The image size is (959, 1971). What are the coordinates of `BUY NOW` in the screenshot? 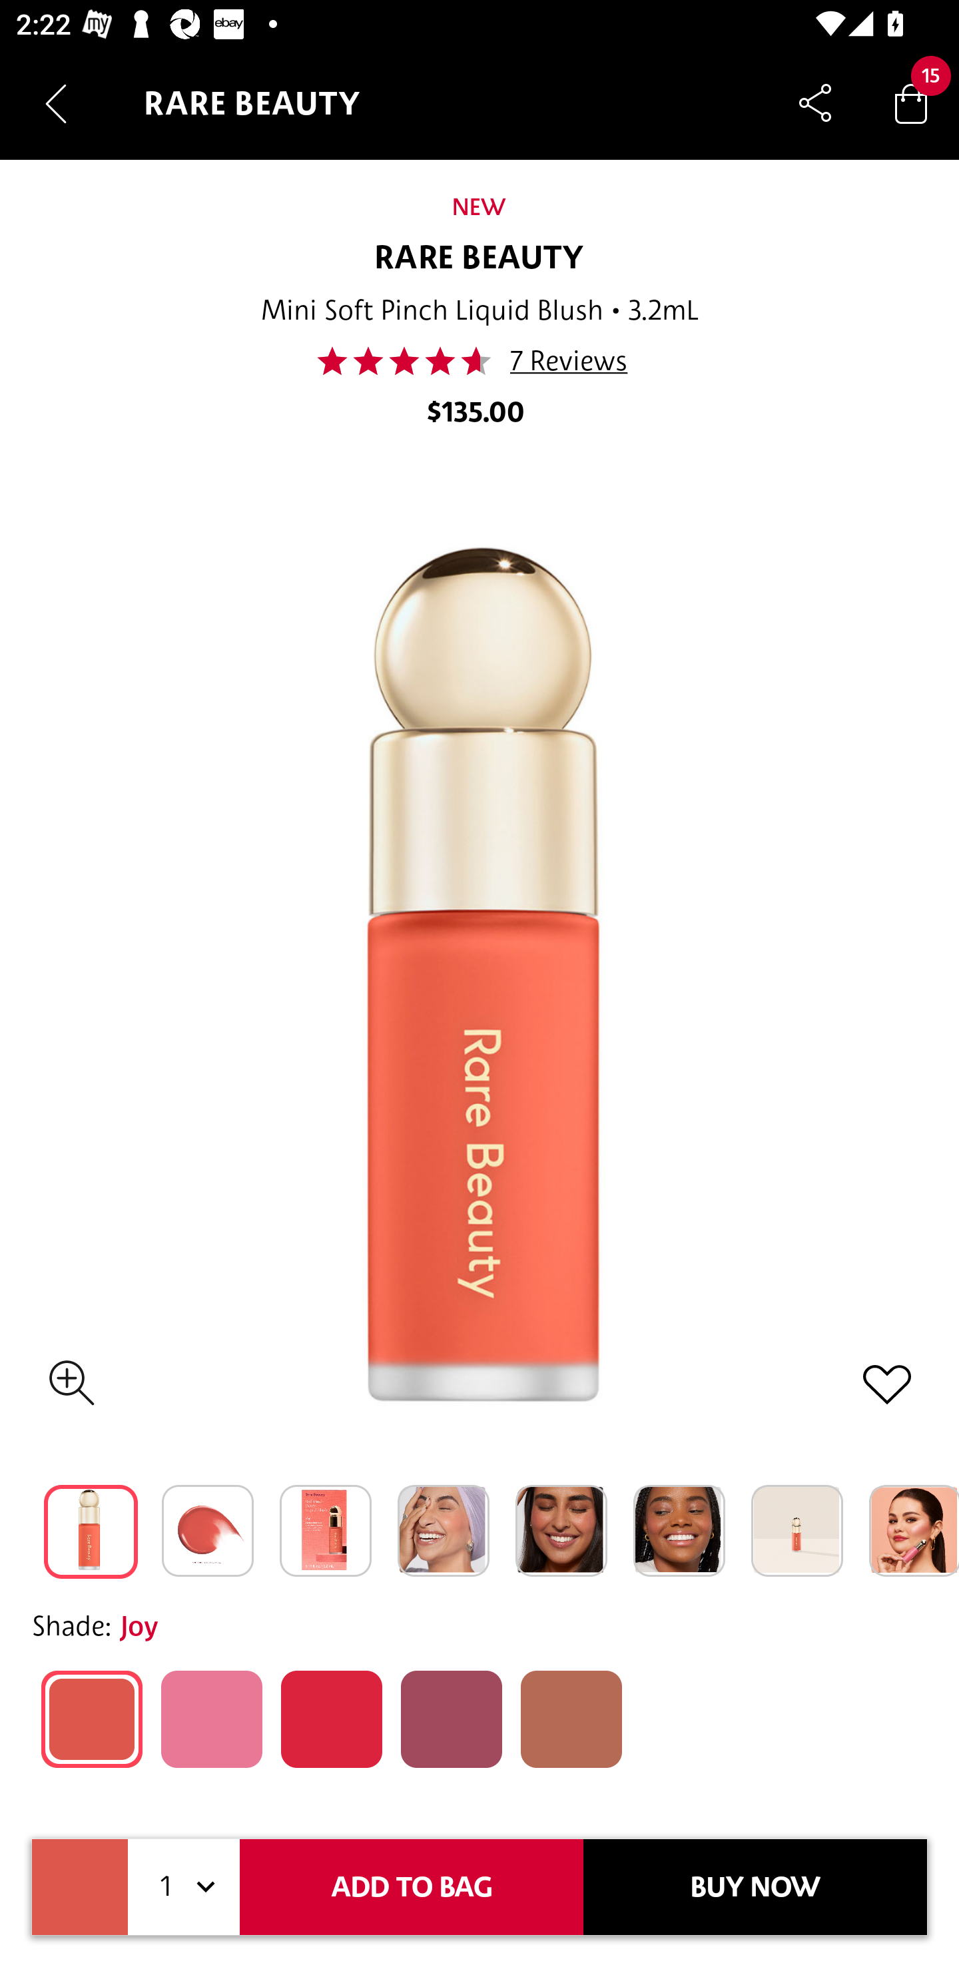 It's located at (755, 1887).